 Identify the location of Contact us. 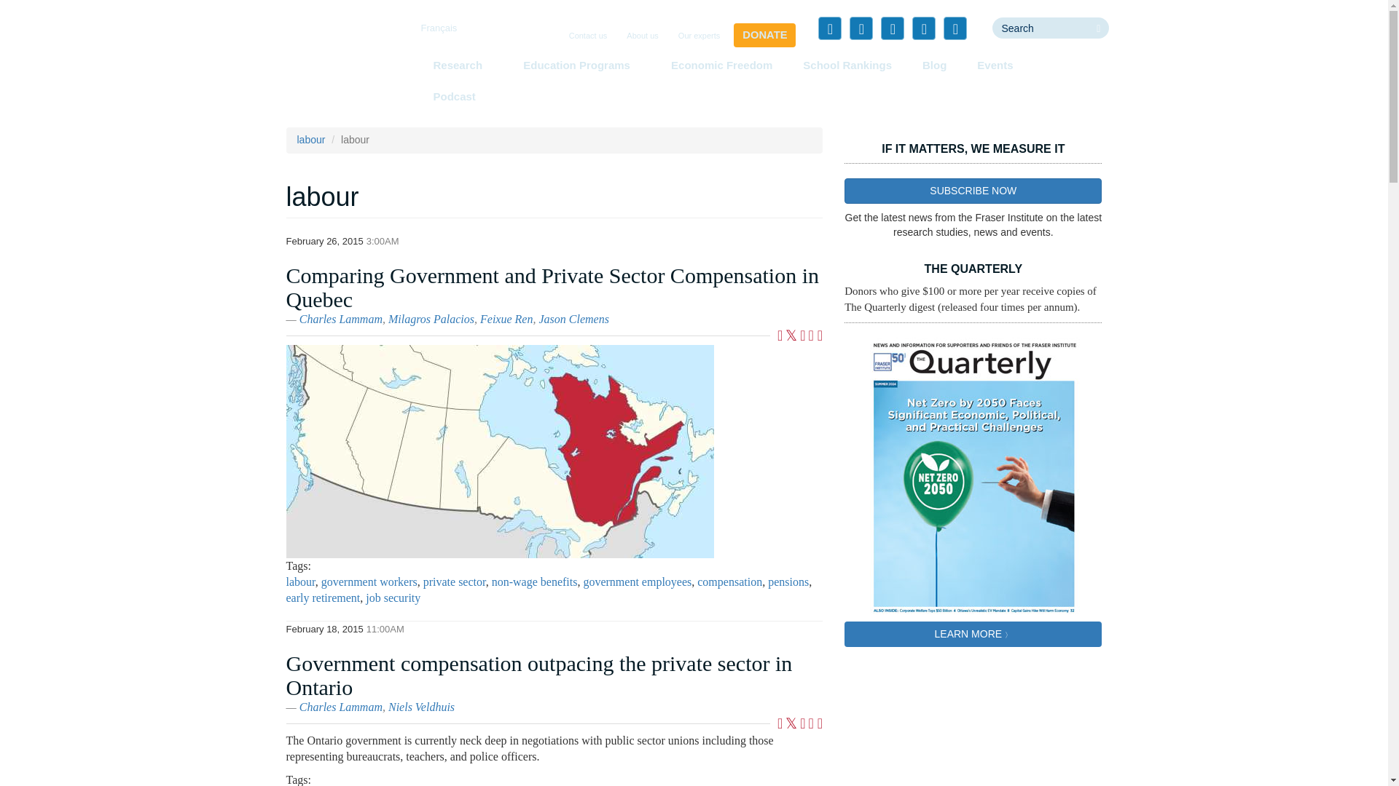
(589, 36).